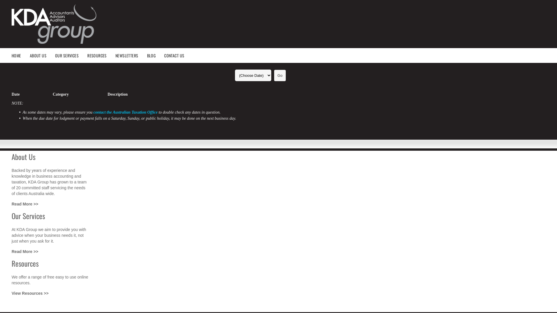 The width and height of the screenshot is (557, 313). Describe the element at coordinates (25, 252) in the screenshot. I see `Read More >>` at that location.